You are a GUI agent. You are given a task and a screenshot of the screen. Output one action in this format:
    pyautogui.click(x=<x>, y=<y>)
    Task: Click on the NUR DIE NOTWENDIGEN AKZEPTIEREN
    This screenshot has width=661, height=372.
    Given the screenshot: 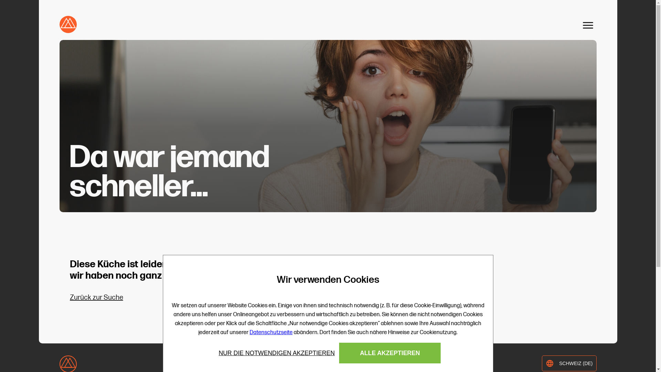 What is the action you would take?
    pyautogui.click(x=277, y=353)
    